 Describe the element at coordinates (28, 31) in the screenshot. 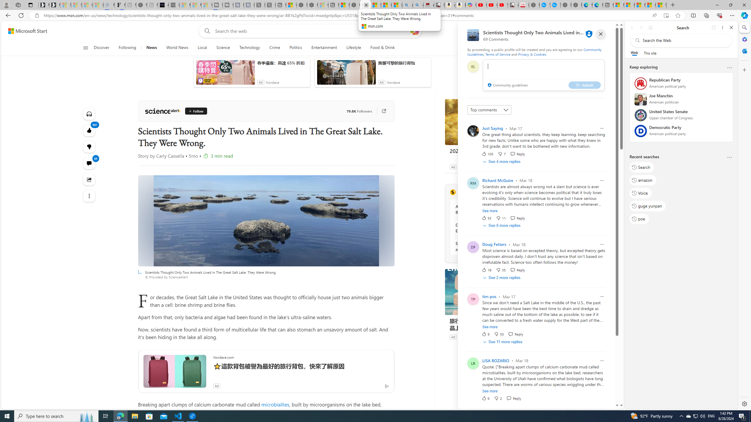

I see `Microsoft Start` at that location.